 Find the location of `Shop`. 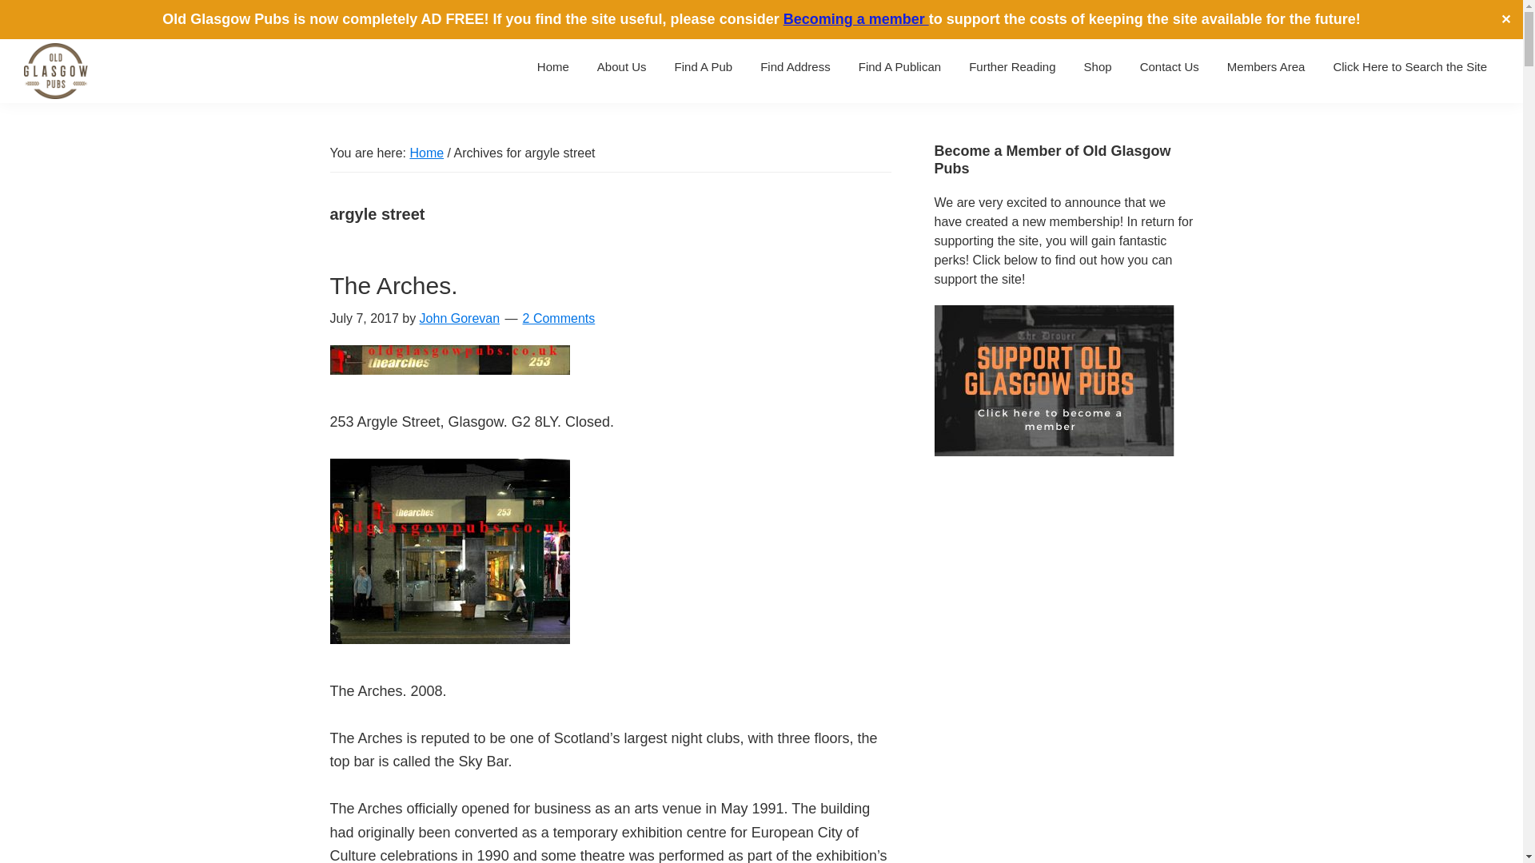

Shop is located at coordinates (1097, 66).